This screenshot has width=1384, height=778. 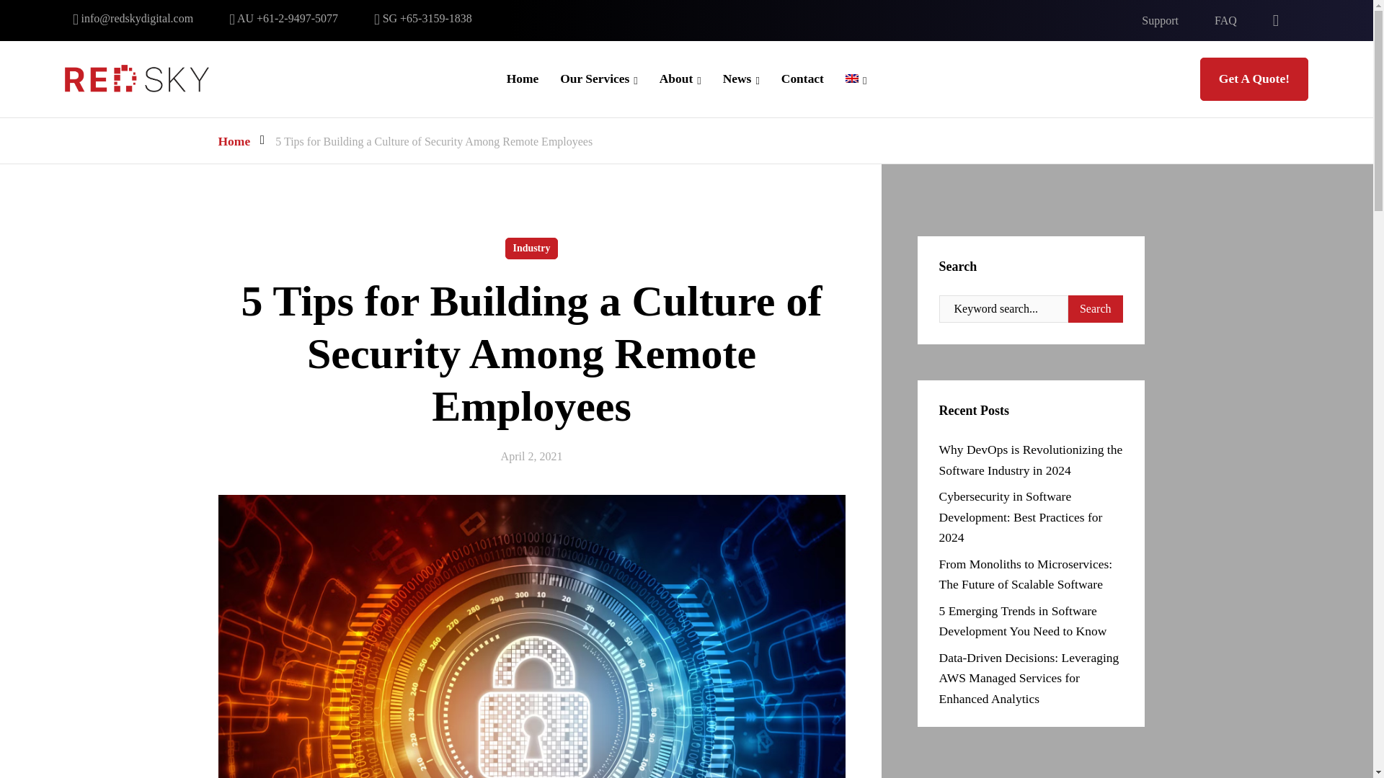 What do you see at coordinates (737, 78) in the screenshot?
I see `News` at bounding box center [737, 78].